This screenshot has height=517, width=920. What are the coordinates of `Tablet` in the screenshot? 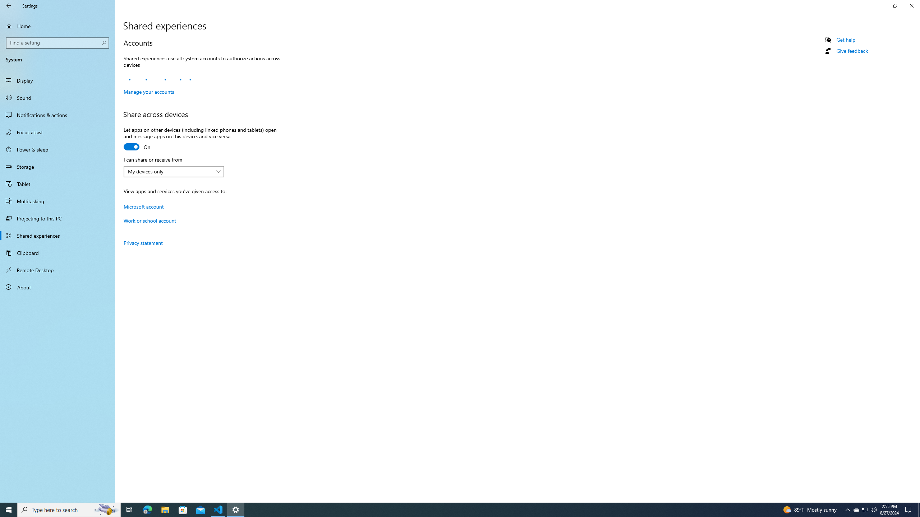 It's located at (57, 184).